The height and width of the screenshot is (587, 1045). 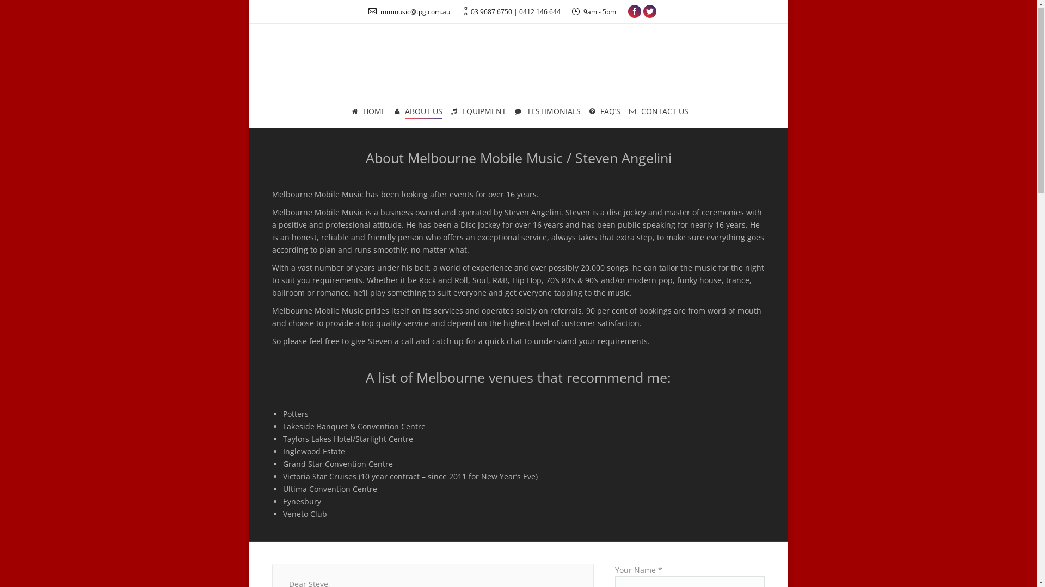 What do you see at coordinates (548, 113) in the screenshot?
I see `TESTIMONIALS` at bounding box center [548, 113].